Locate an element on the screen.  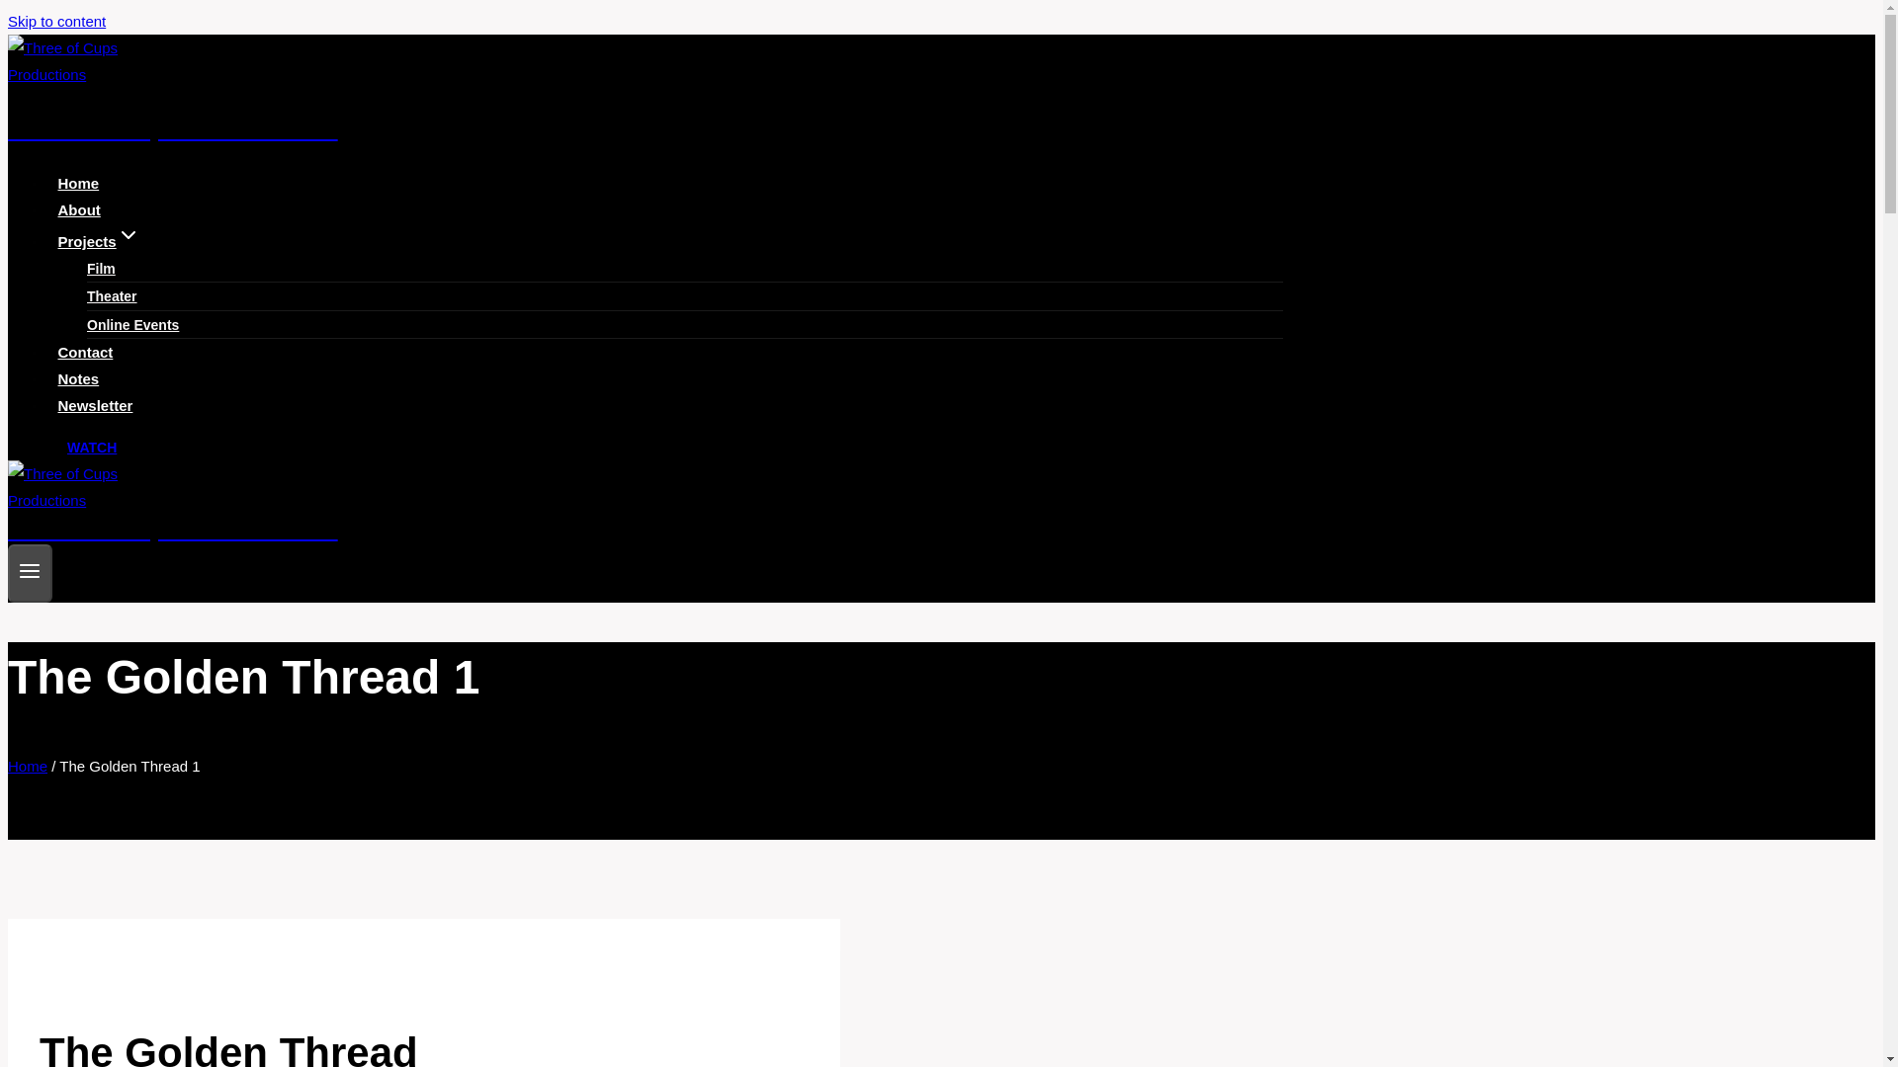
Theater is located at coordinates (112, 295).